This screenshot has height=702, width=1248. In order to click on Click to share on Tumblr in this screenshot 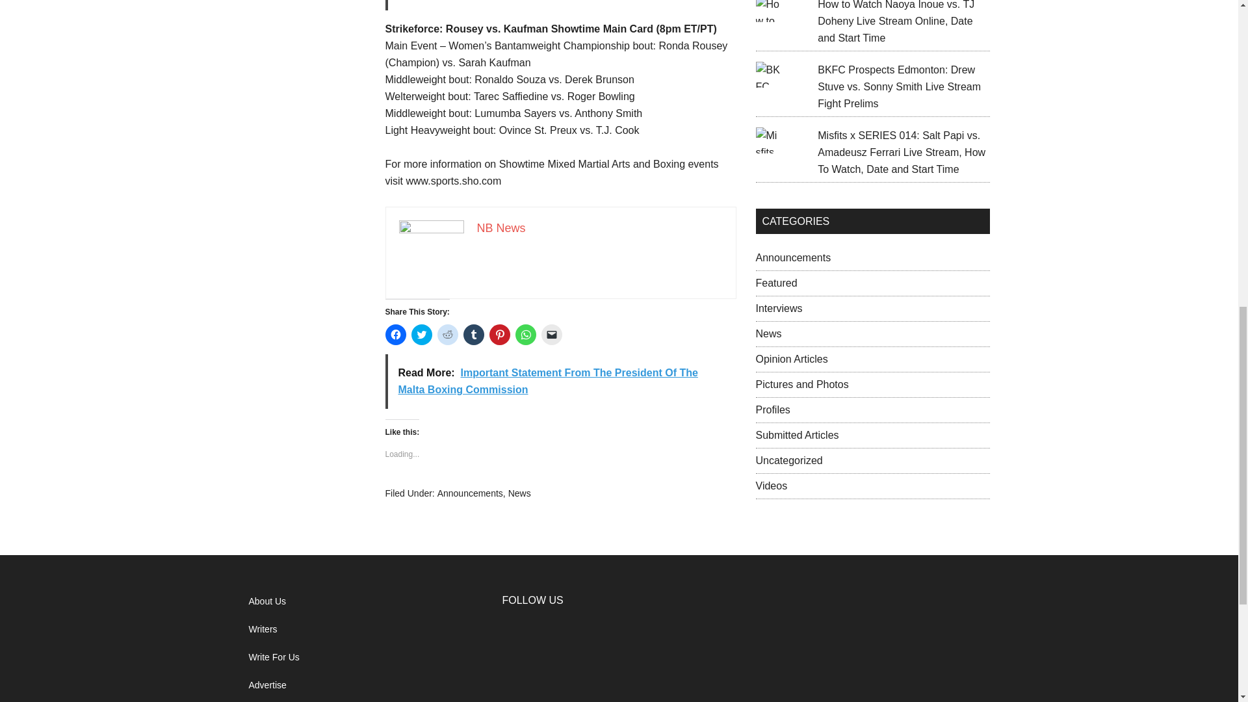, I will do `click(473, 334)`.